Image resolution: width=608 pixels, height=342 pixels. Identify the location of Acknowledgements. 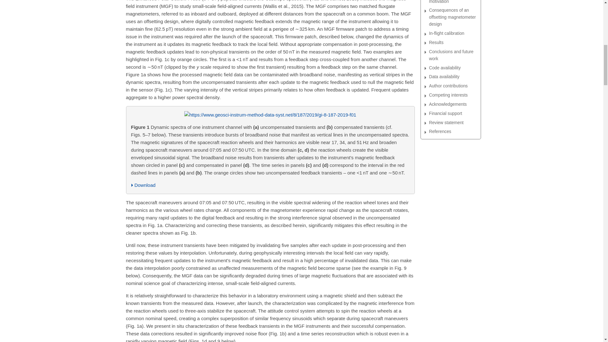
(453, 104).